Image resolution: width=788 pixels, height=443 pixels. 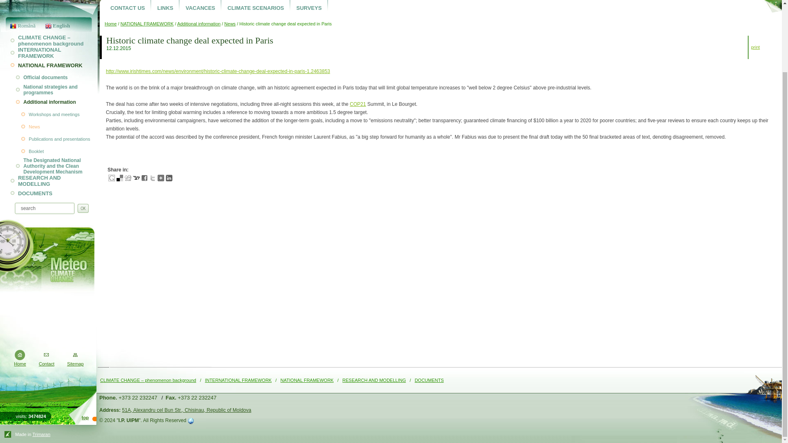 What do you see at coordinates (147, 23) in the screenshot?
I see `NATIONAL FRAMEWORK` at bounding box center [147, 23].